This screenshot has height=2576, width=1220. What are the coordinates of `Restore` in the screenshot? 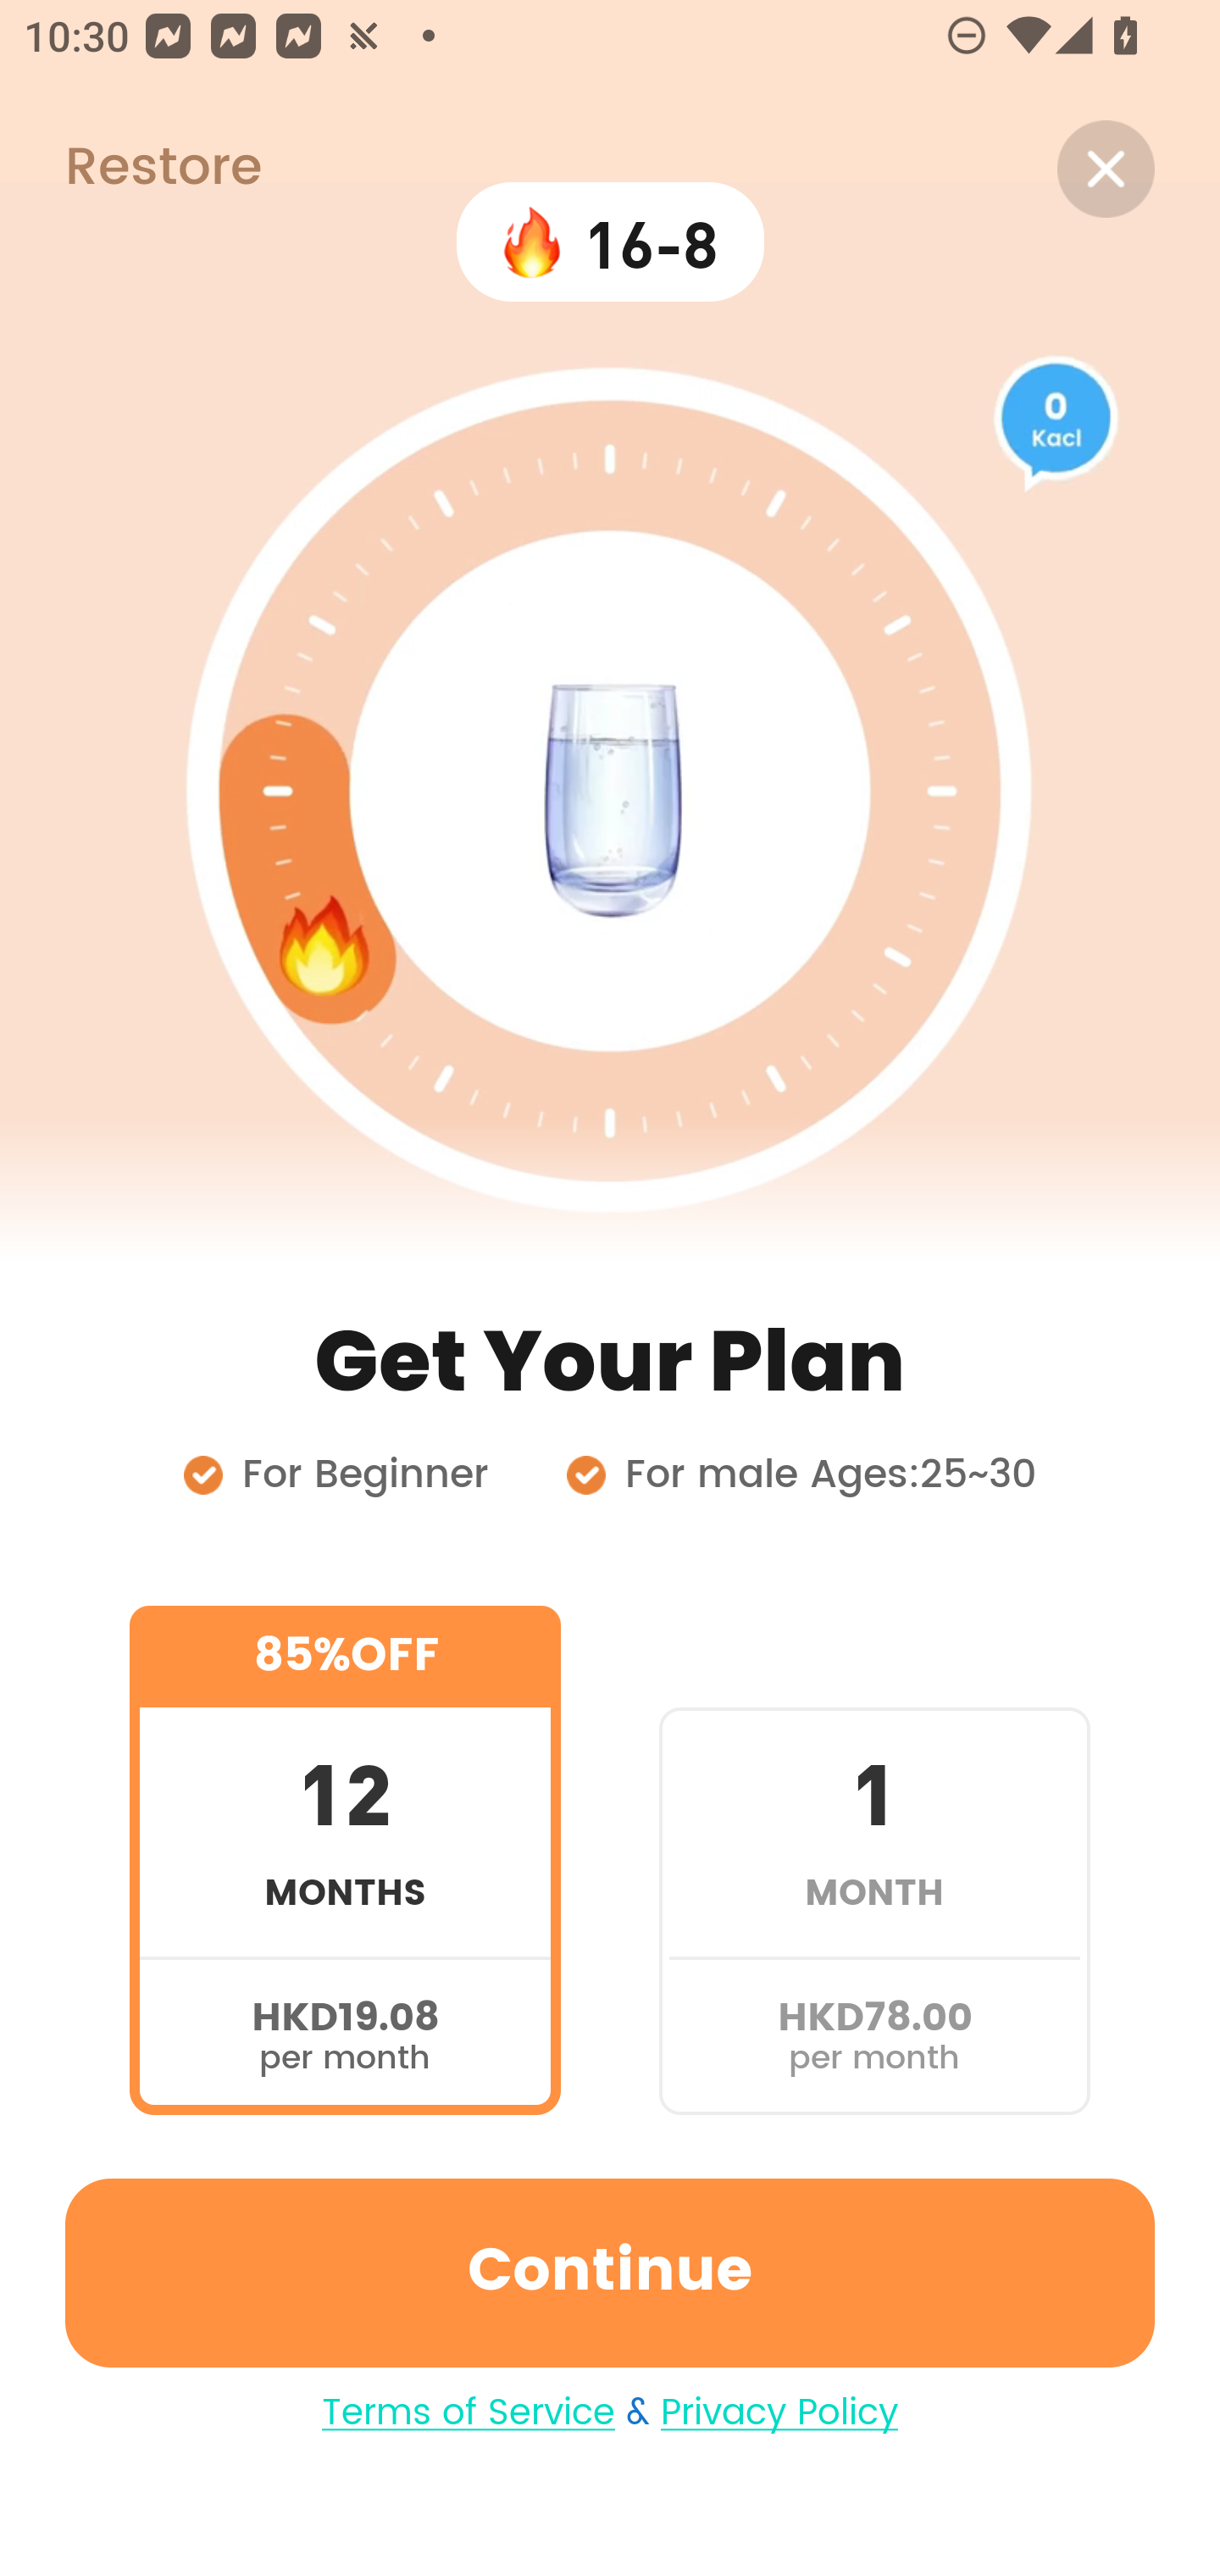 It's located at (130, 169).